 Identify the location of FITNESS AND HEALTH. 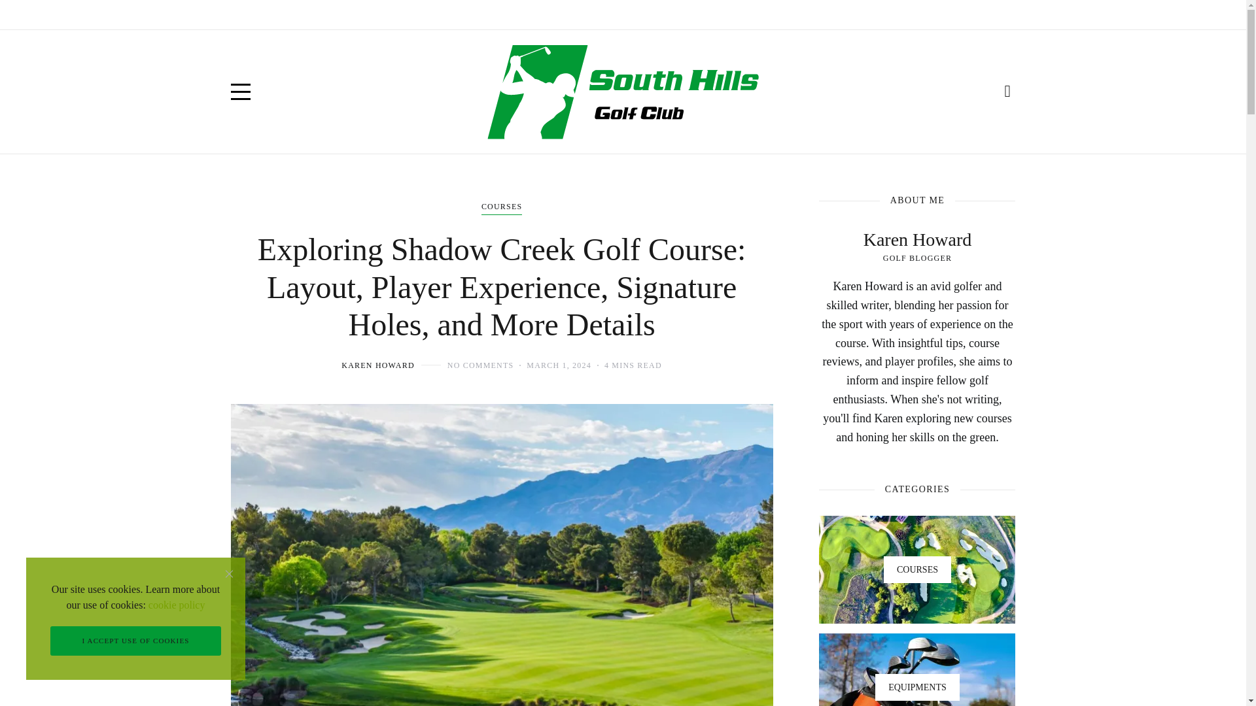
(837, 14).